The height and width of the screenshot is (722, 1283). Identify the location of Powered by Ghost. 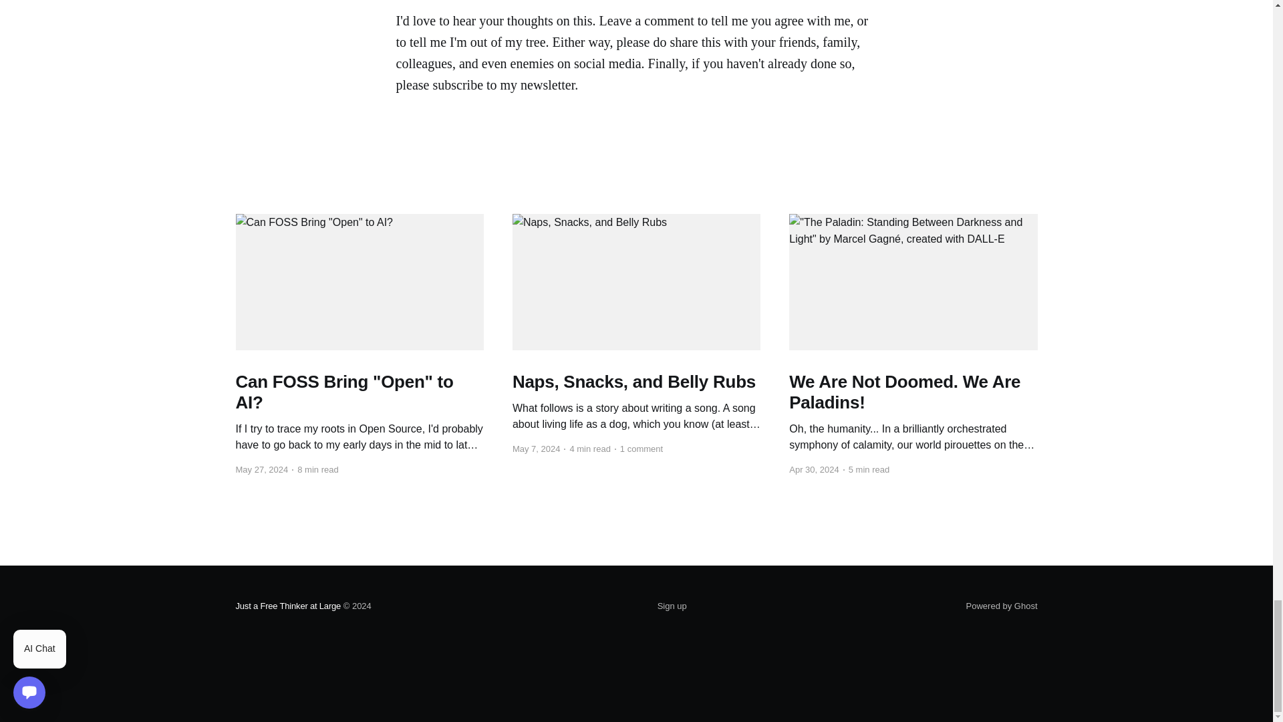
(1002, 606).